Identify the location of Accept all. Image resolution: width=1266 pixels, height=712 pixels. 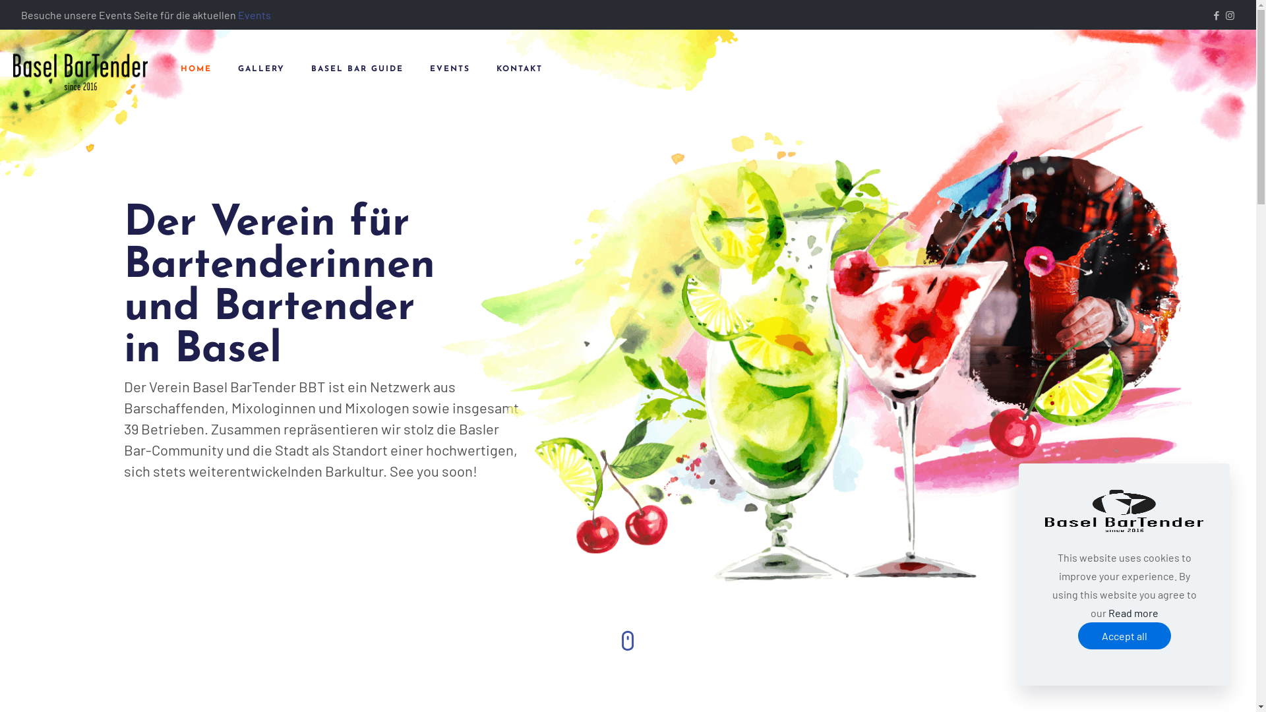
(1124, 636).